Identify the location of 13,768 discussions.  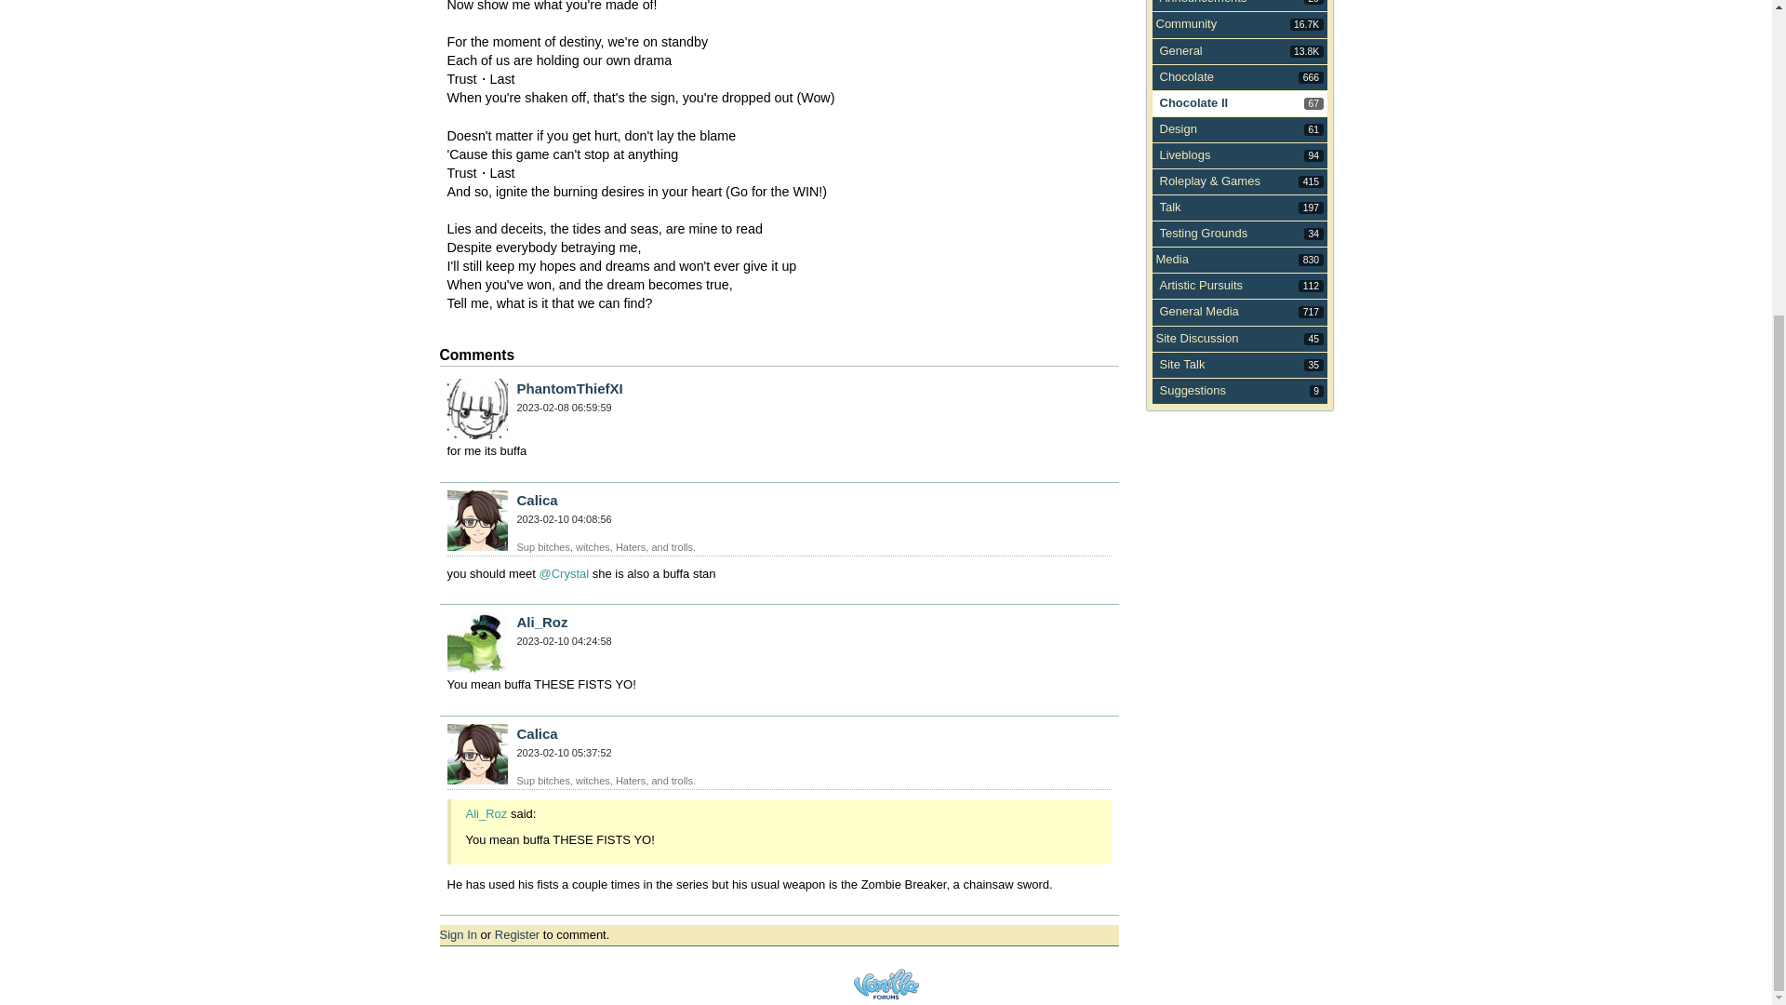
(1312, 208).